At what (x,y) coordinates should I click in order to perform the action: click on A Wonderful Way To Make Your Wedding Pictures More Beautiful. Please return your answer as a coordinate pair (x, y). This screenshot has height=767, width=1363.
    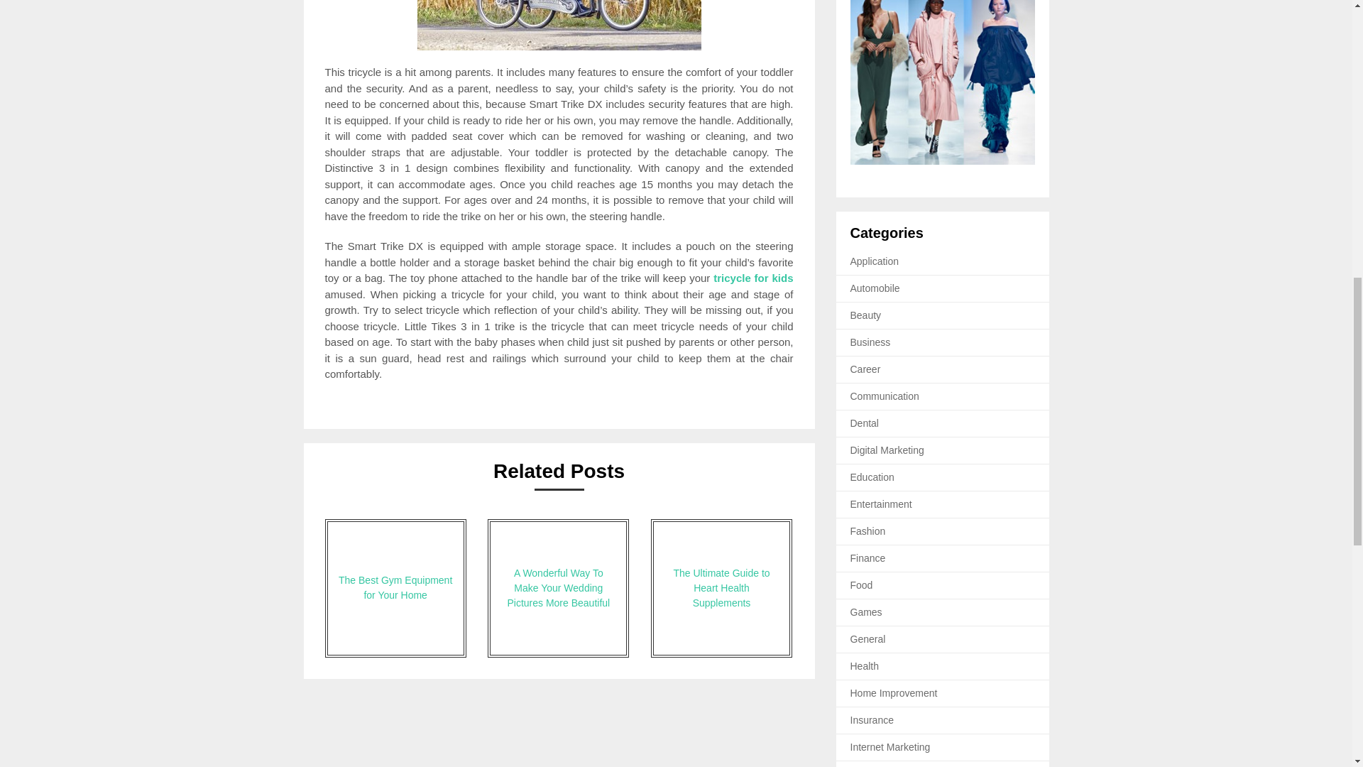
    Looking at the image, I should click on (558, 588).